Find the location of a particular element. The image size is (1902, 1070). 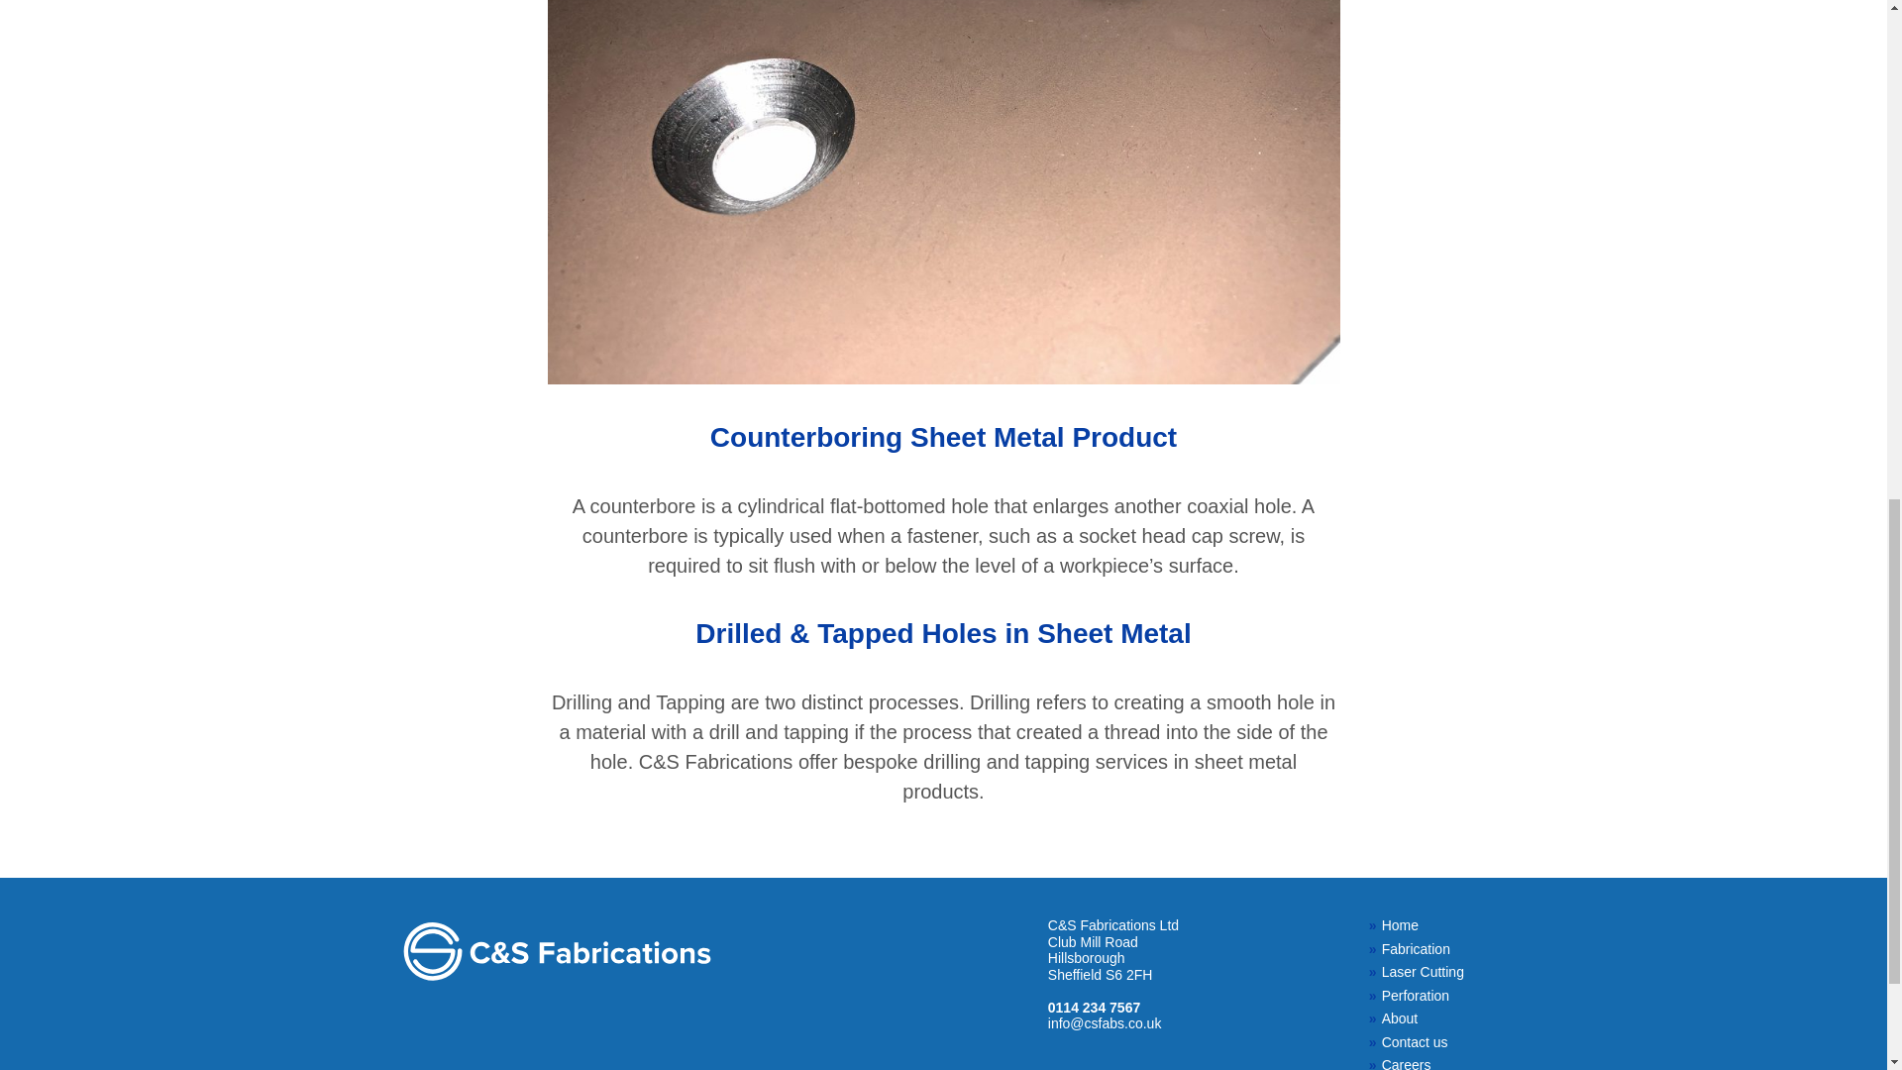

About is located at coordinates (1421, 1018).